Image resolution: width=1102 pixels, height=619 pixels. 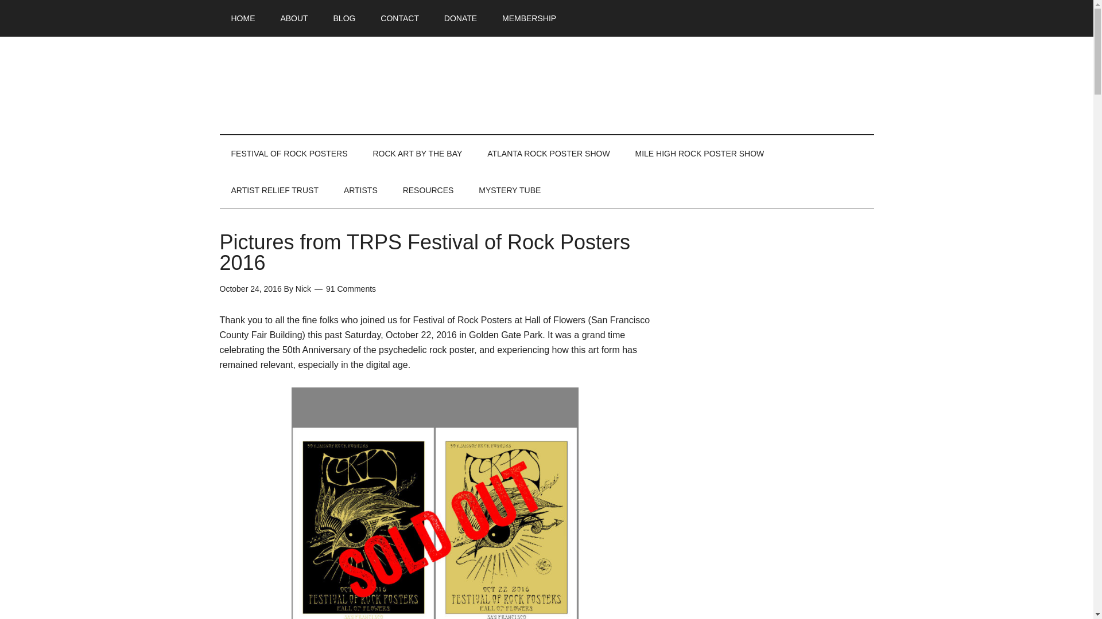 What do you see at coordinates (549, 154) in the screenshot?
I see `ATLANTA ROCK POSTER SHOW` at bounding box center [549, 154].